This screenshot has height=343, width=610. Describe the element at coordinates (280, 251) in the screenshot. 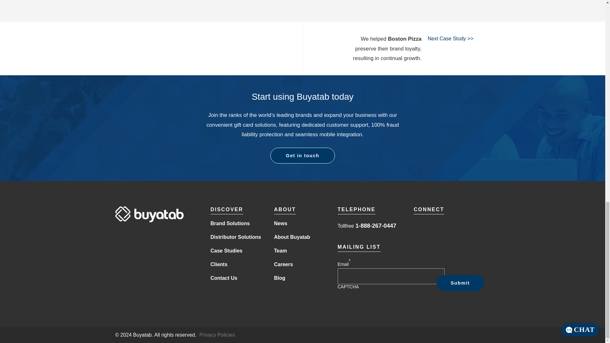

I see `Team` at that location.